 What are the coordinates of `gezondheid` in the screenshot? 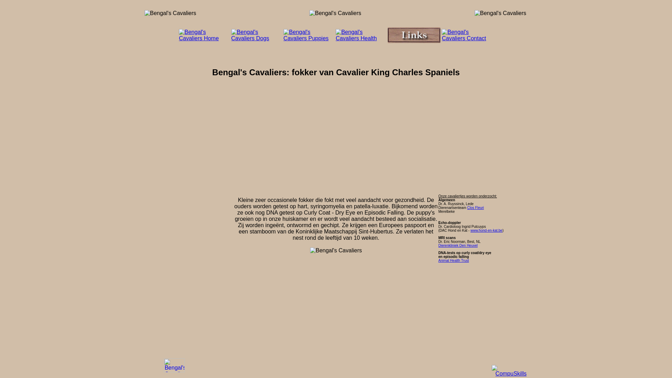 It's located at (361, 38).